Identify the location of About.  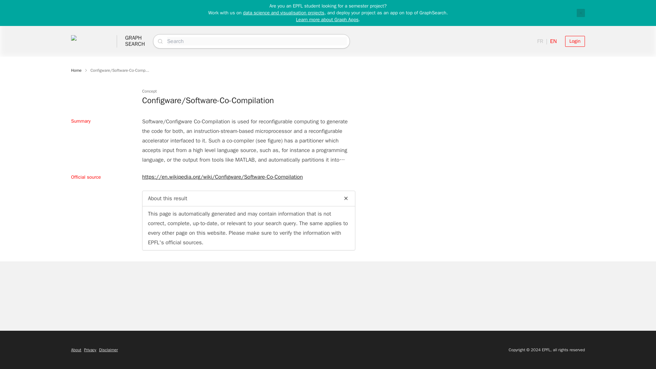
(76, 350).